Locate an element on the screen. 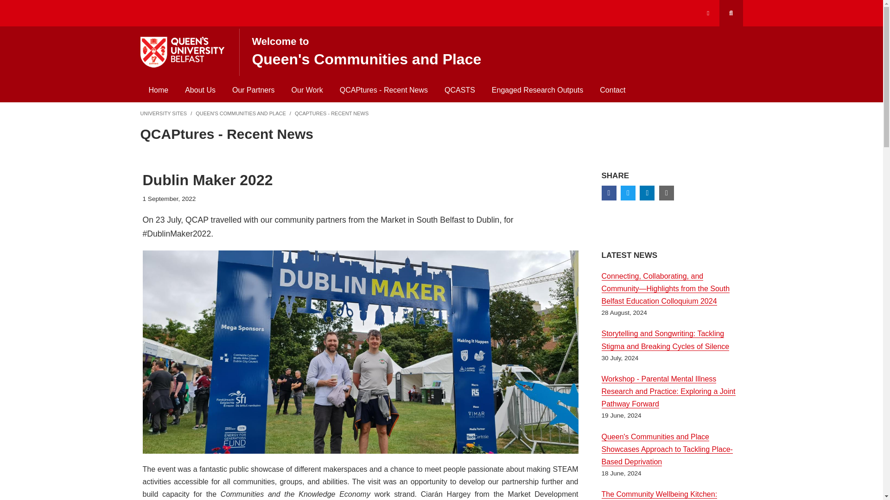 This screenshot has width=890, height=500. Contact is located at coordinates (383, 90).